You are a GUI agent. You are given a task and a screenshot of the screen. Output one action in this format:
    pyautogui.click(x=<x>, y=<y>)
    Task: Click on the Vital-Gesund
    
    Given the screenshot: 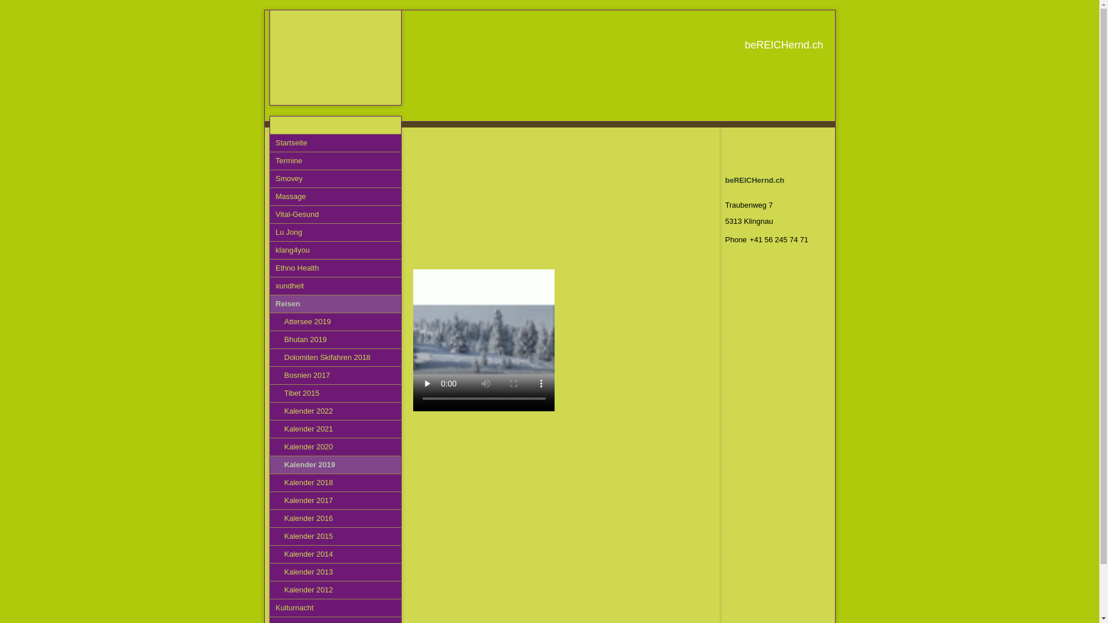 What is the action you would take?
    pyautogui.click(x=336, y=215)
    